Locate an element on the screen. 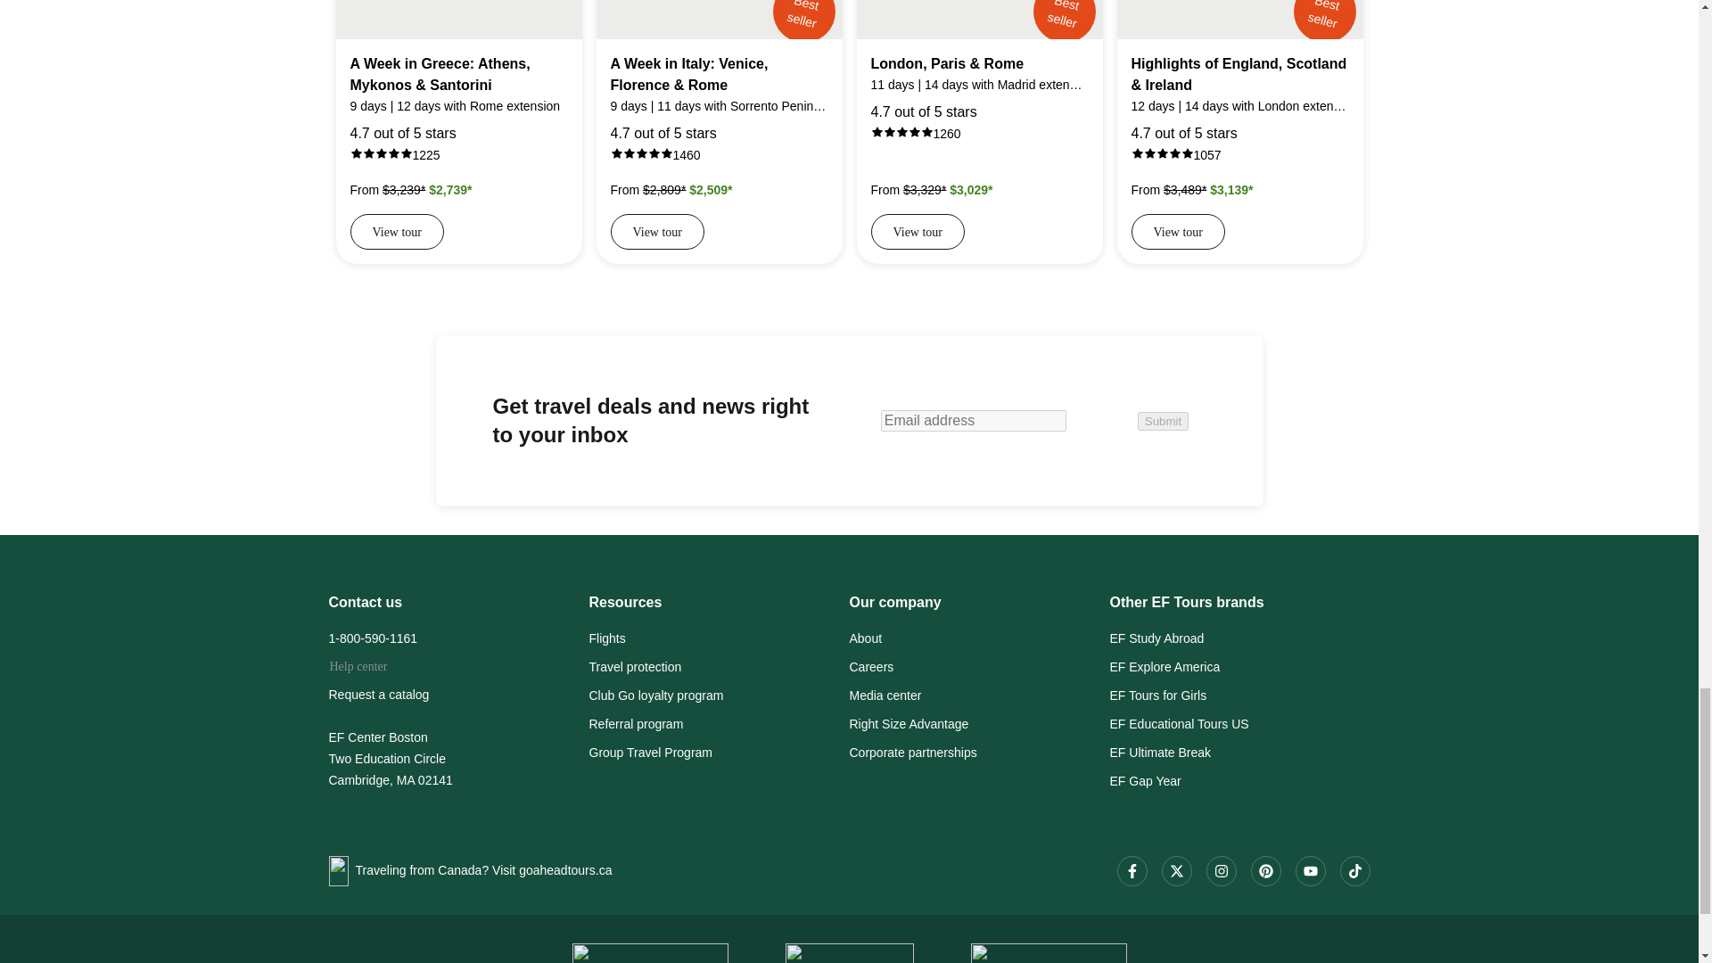 This screenshot has height=963, width=1712. Help center is located at coordinates (358, 669).